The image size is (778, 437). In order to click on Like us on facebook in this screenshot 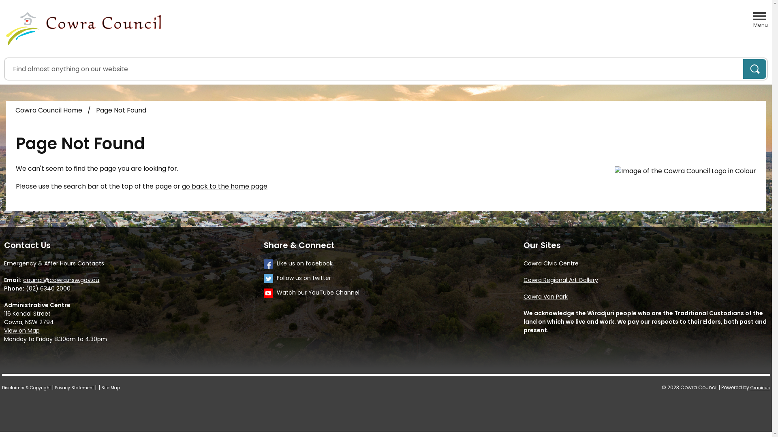, I will do `click(392, 264)`.